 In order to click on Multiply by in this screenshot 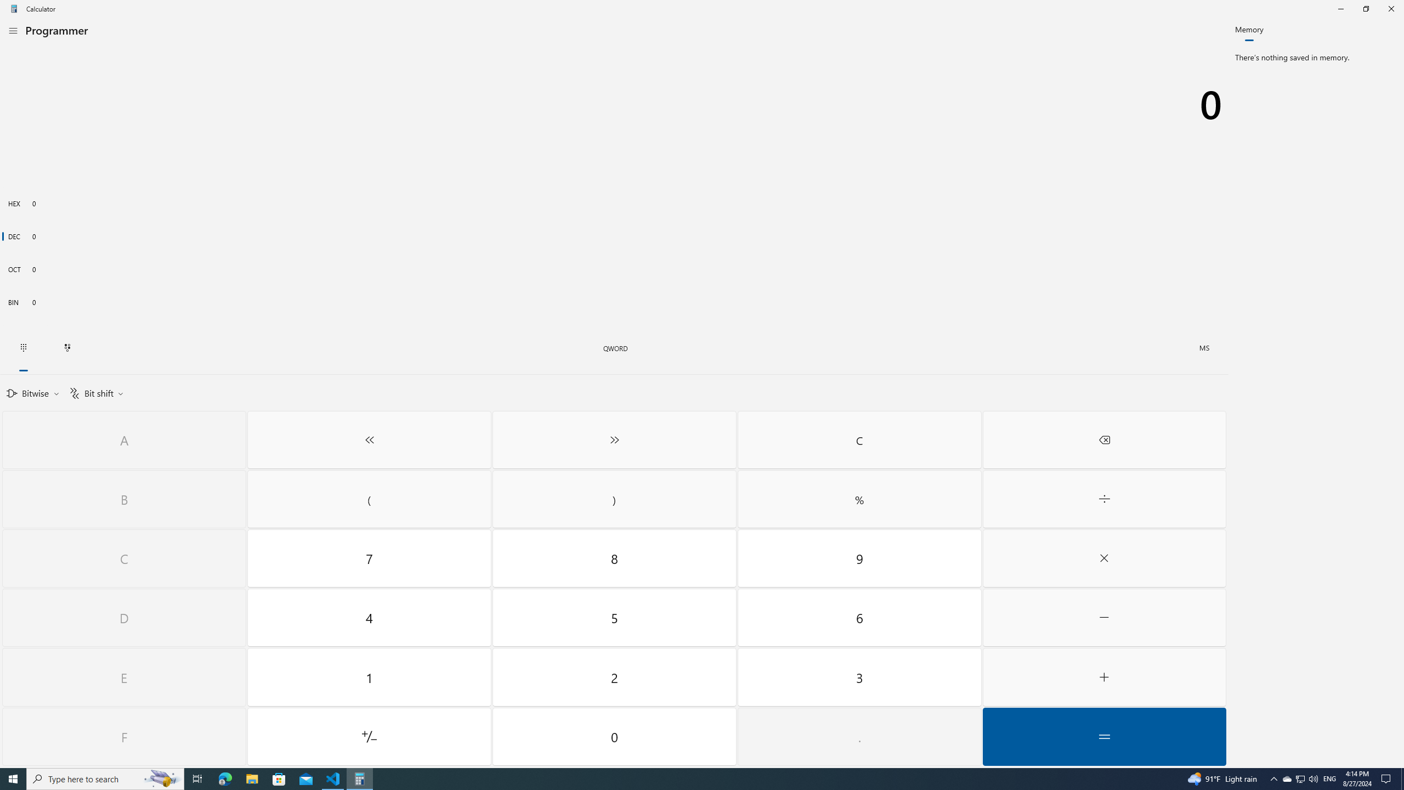, I will do `click(1104, 558)`.